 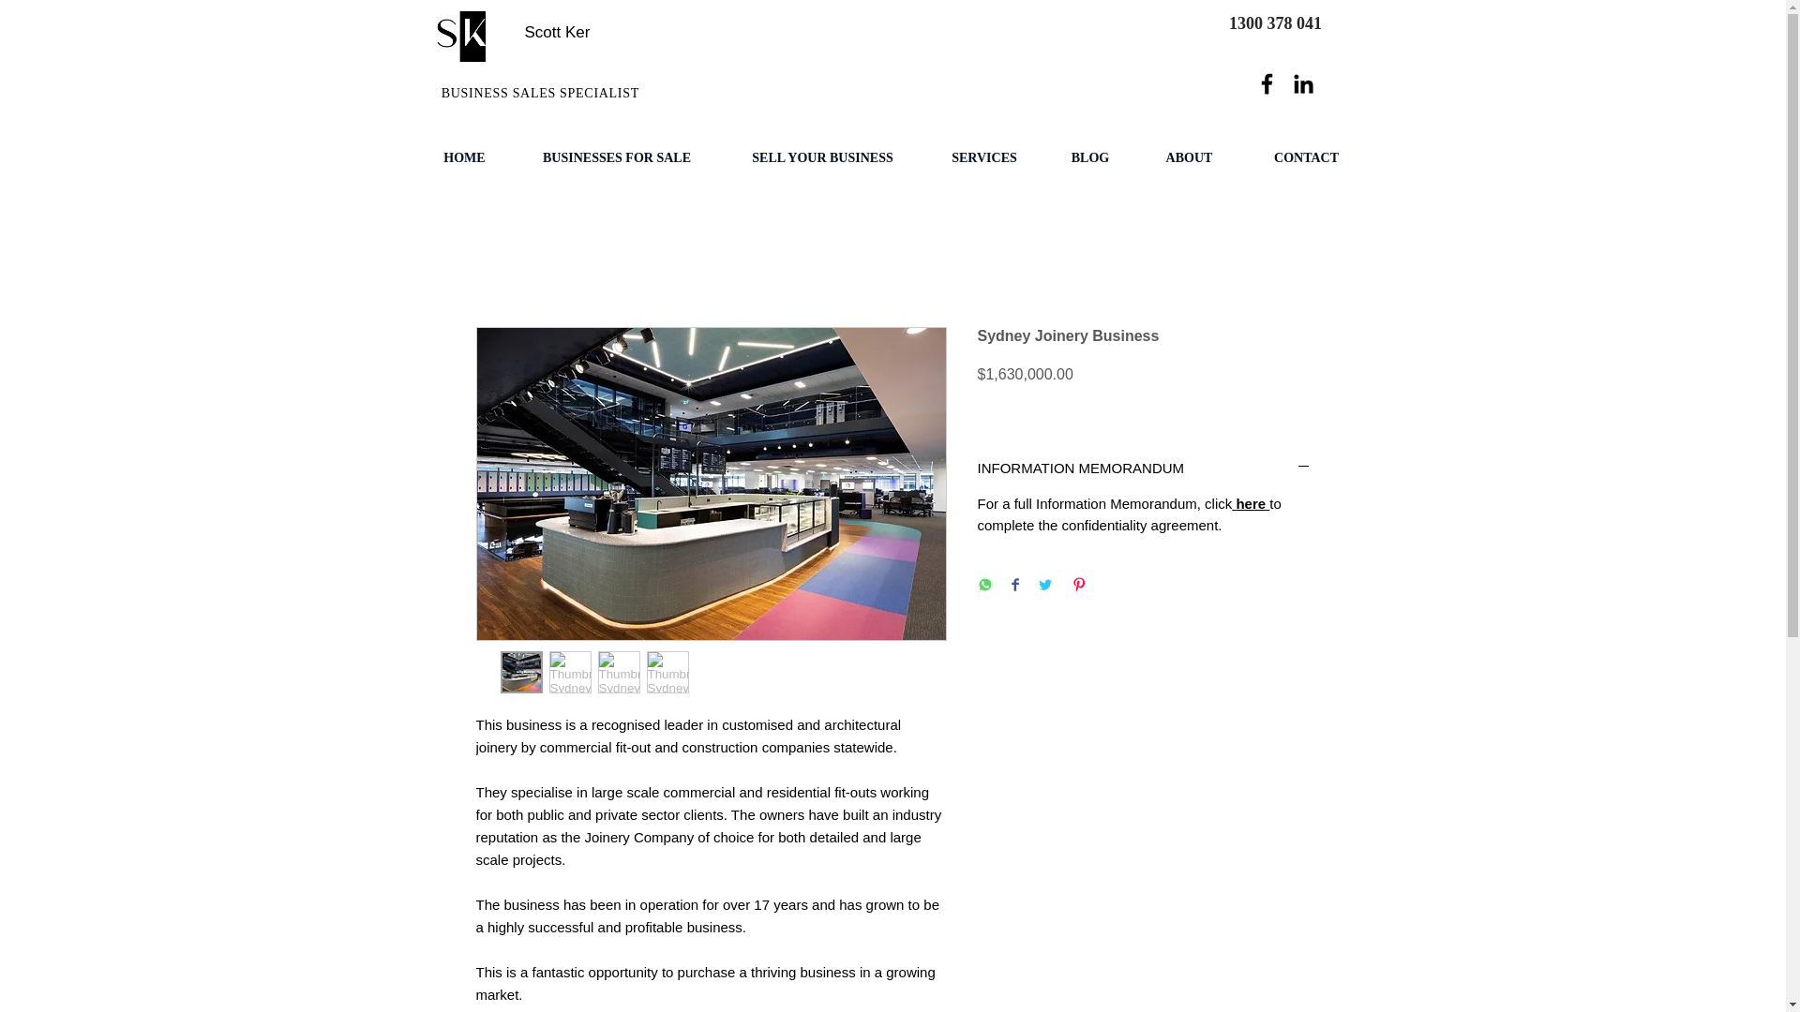 I want to click on  here , so click(x=1250, y=504).